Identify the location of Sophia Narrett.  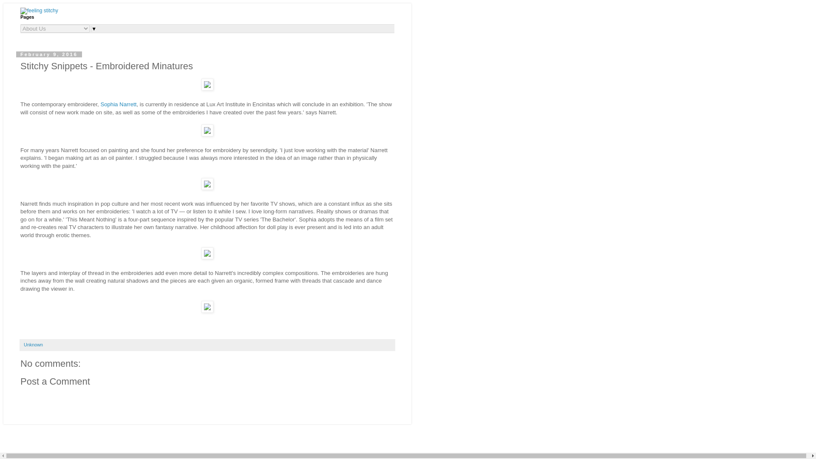
(118, 104).